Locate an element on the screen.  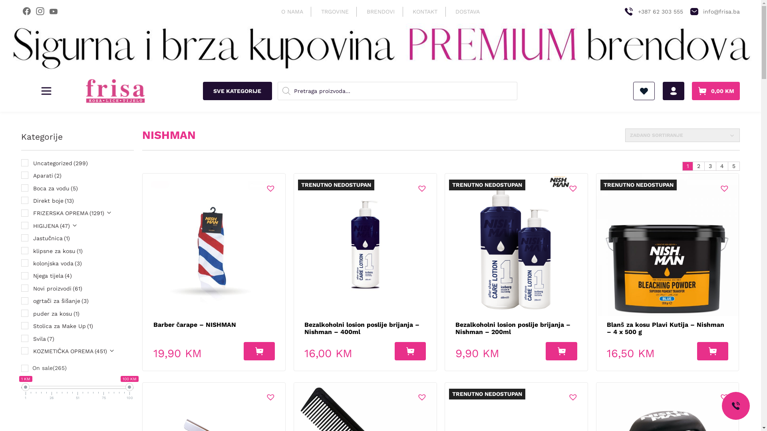
BRENDOVI is located at coordinates (381, 11).